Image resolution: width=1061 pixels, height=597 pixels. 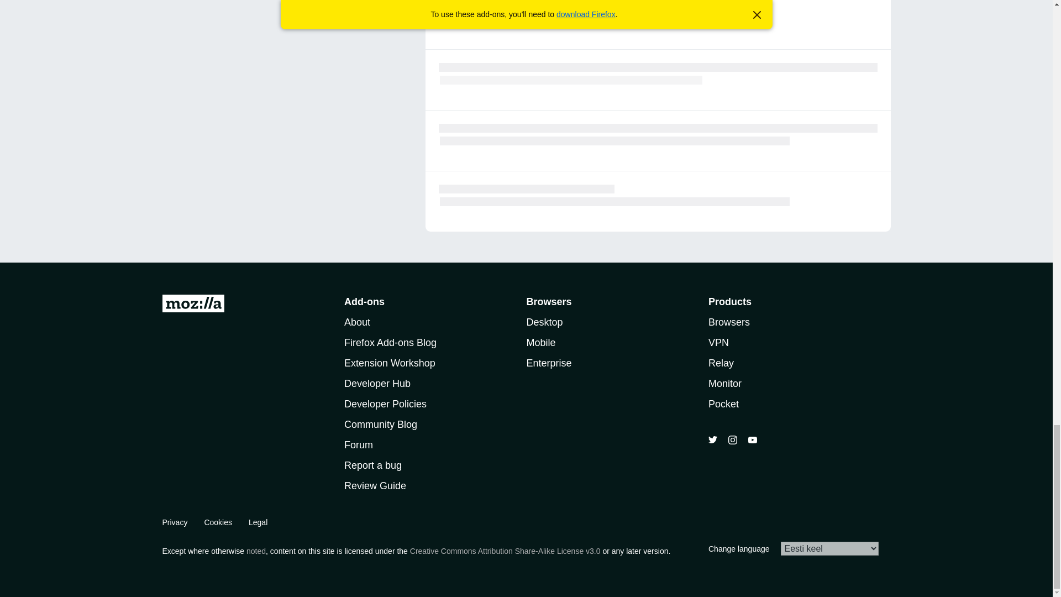 What do you see at coordinates (377, 384) in the screenshot?
I see `Developer Hub` at bounding box center [377, 384].